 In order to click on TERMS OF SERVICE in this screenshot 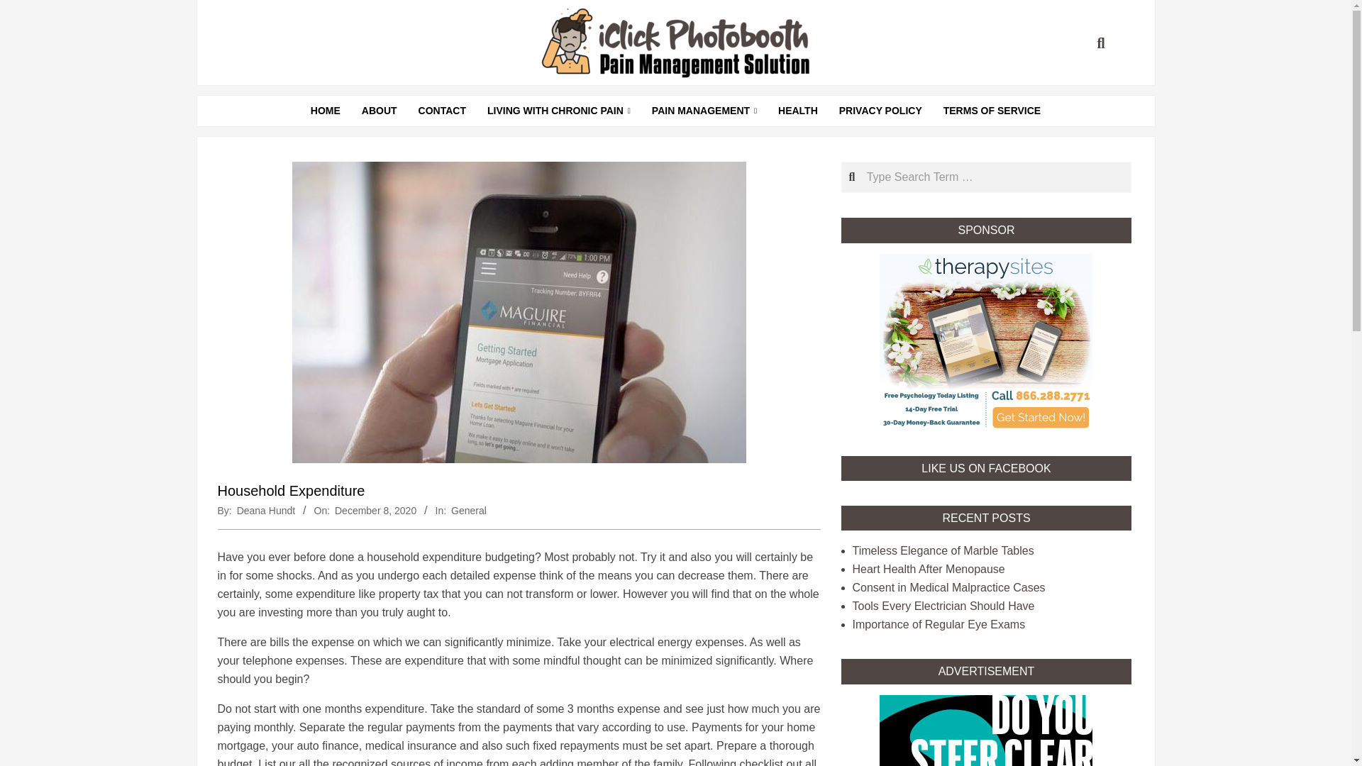, I will do `click(992, 111)`.